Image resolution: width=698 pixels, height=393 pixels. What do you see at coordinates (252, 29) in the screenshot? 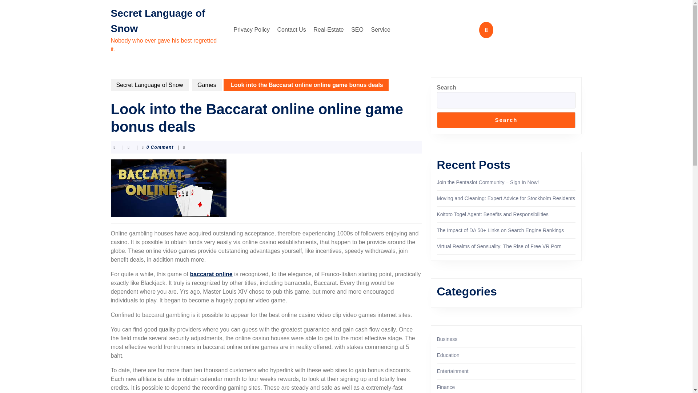
I see `Privacy Policy` at bounding box center [252, 29].